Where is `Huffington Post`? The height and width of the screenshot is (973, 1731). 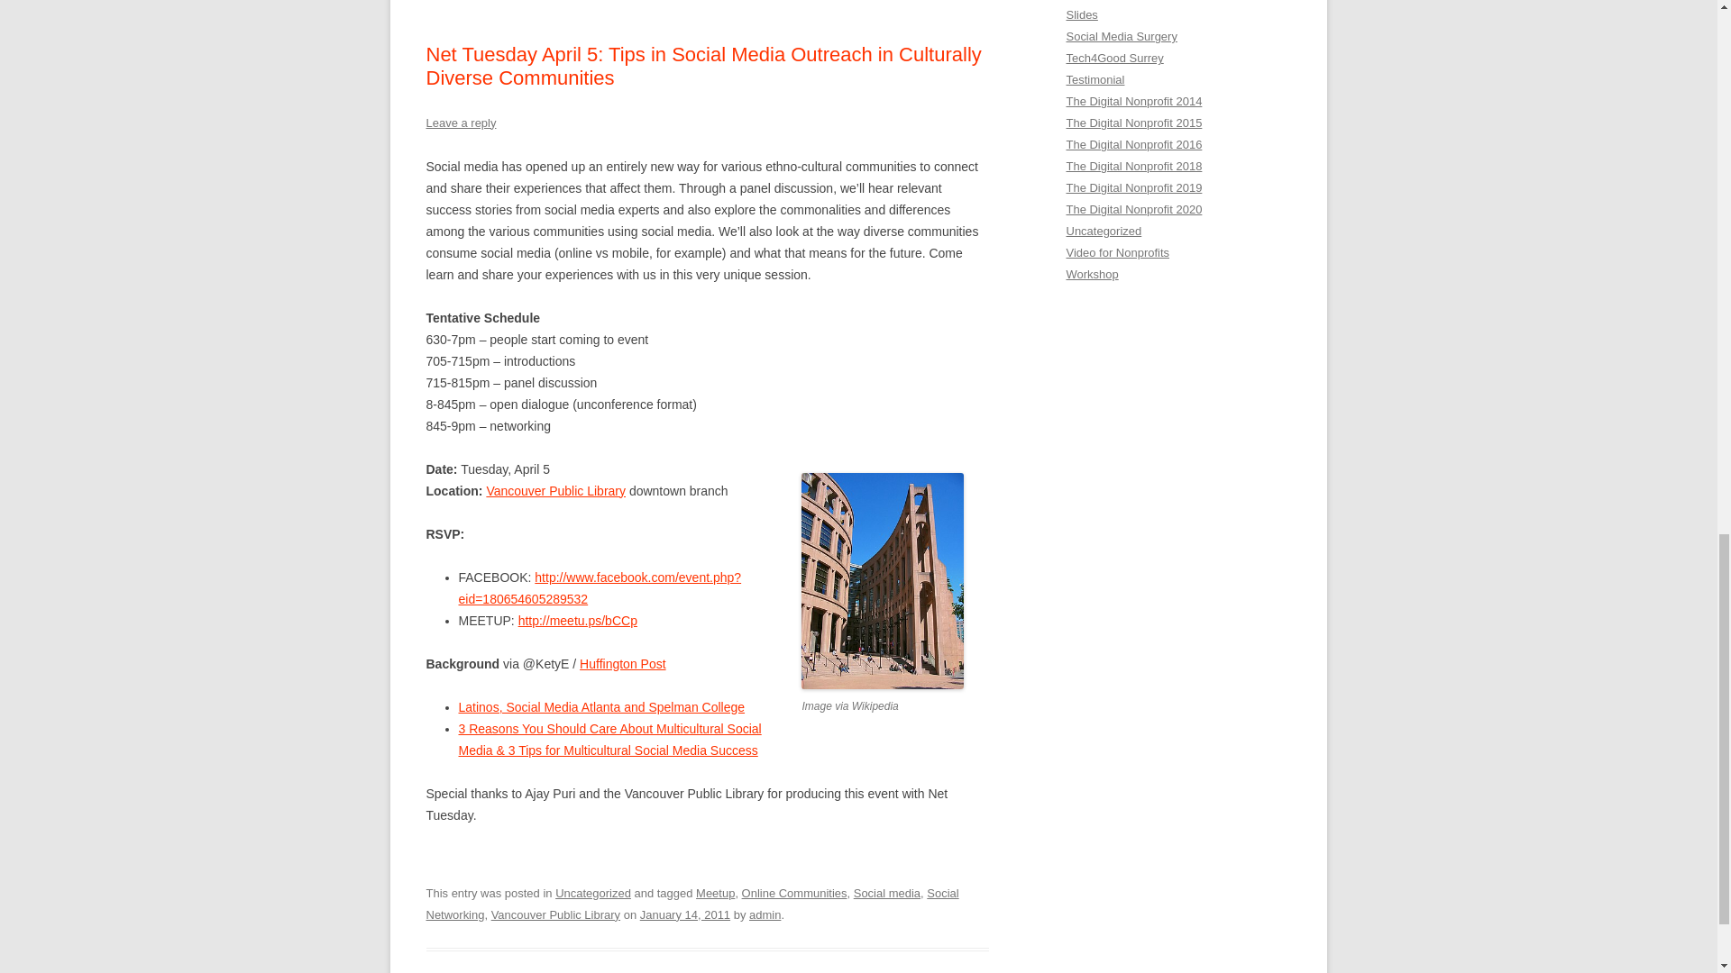 Huffington Post is located at coordinates (622, 664).